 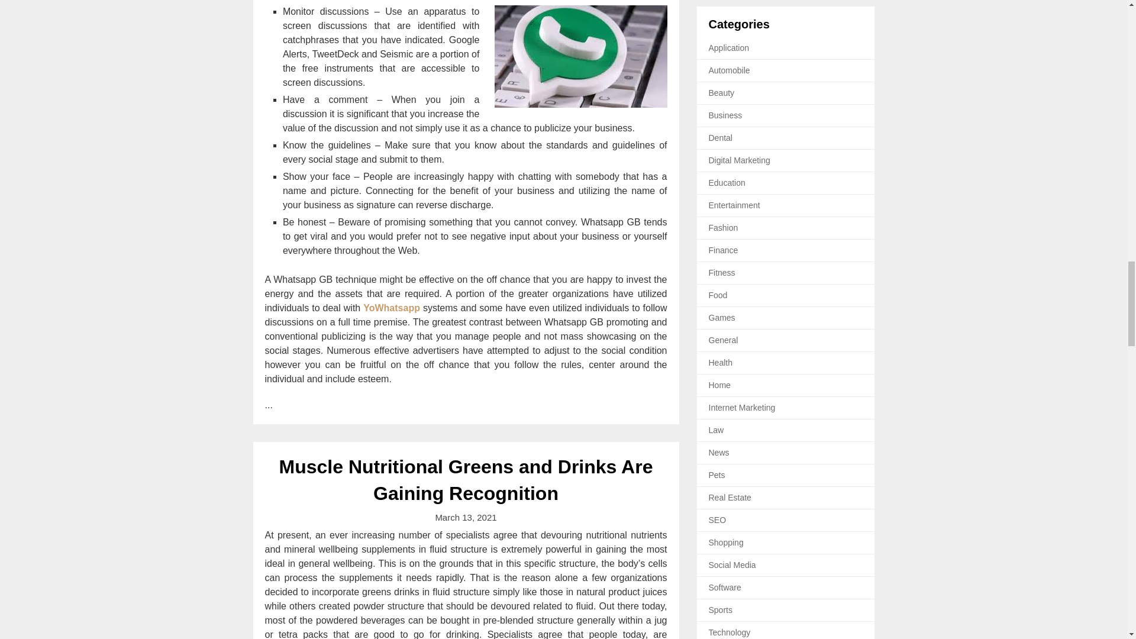 I want to click on Muscle Nutritional Greens and Drinks Are Gaining Recognition, so click(x=466, y=480).